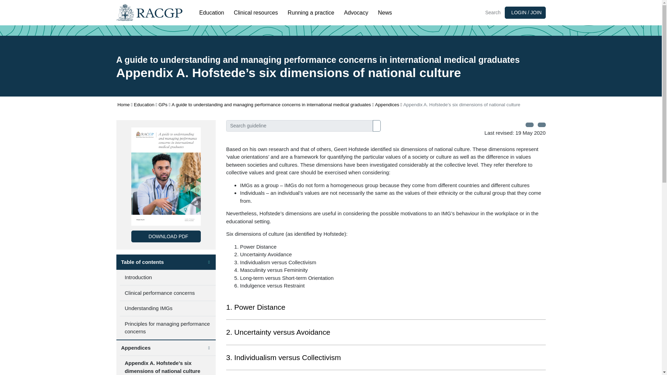 The image size is (667, 375). I want to click on Education, so click(144, 105).